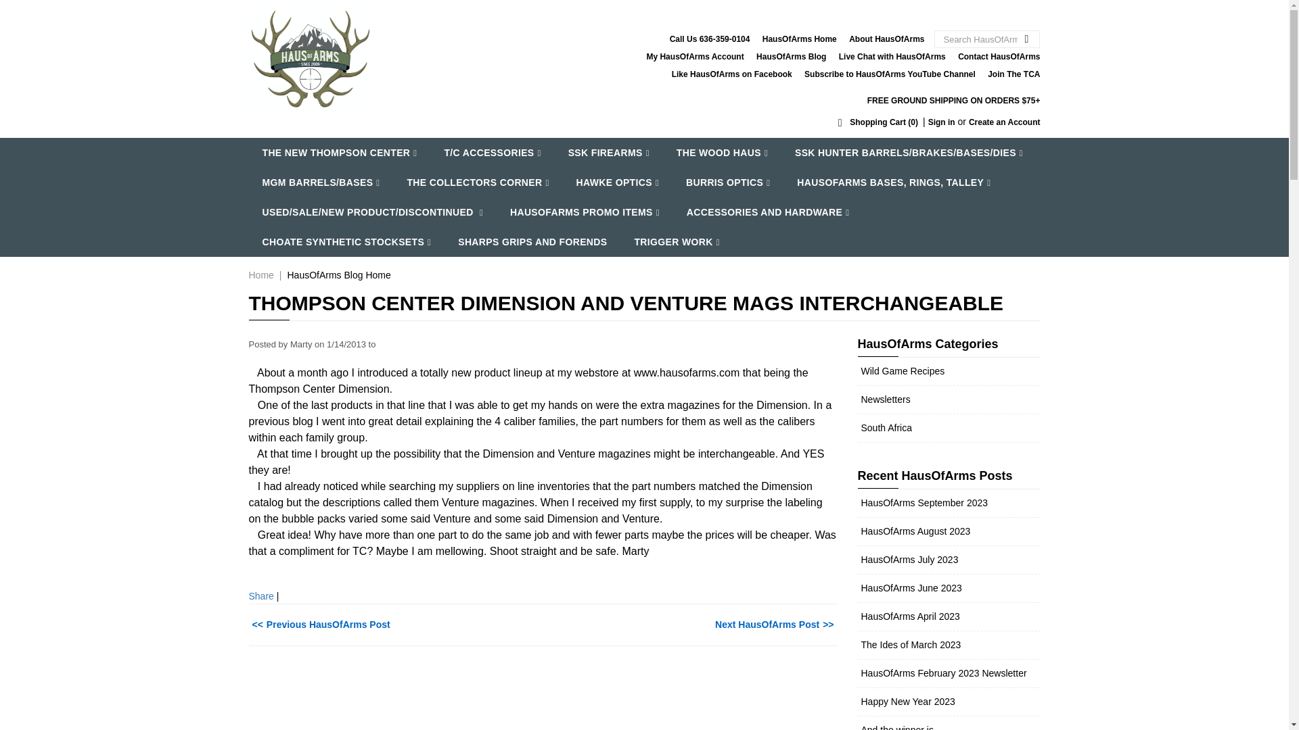 Image resolution: width=1299 pixels, height=730 pixels. Describe the element at coordinates (999, 56) in the screenshot. I see `Contact HausOfArms` at that location.